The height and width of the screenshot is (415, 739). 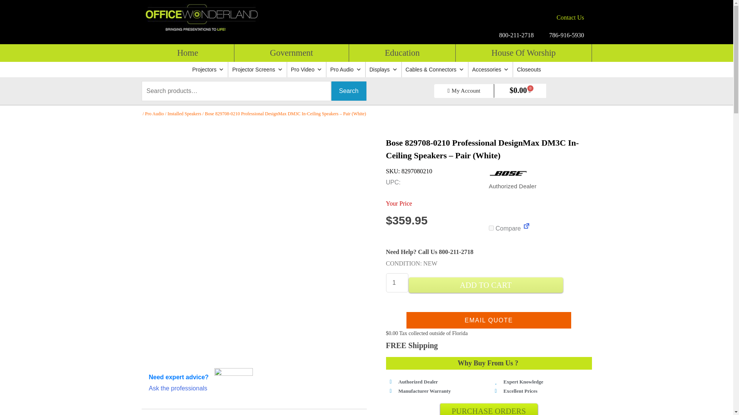 What do you see at coordinates (567, 35) in the screenshot?
I see `786-916-5930` at bounding box center [567, 35].